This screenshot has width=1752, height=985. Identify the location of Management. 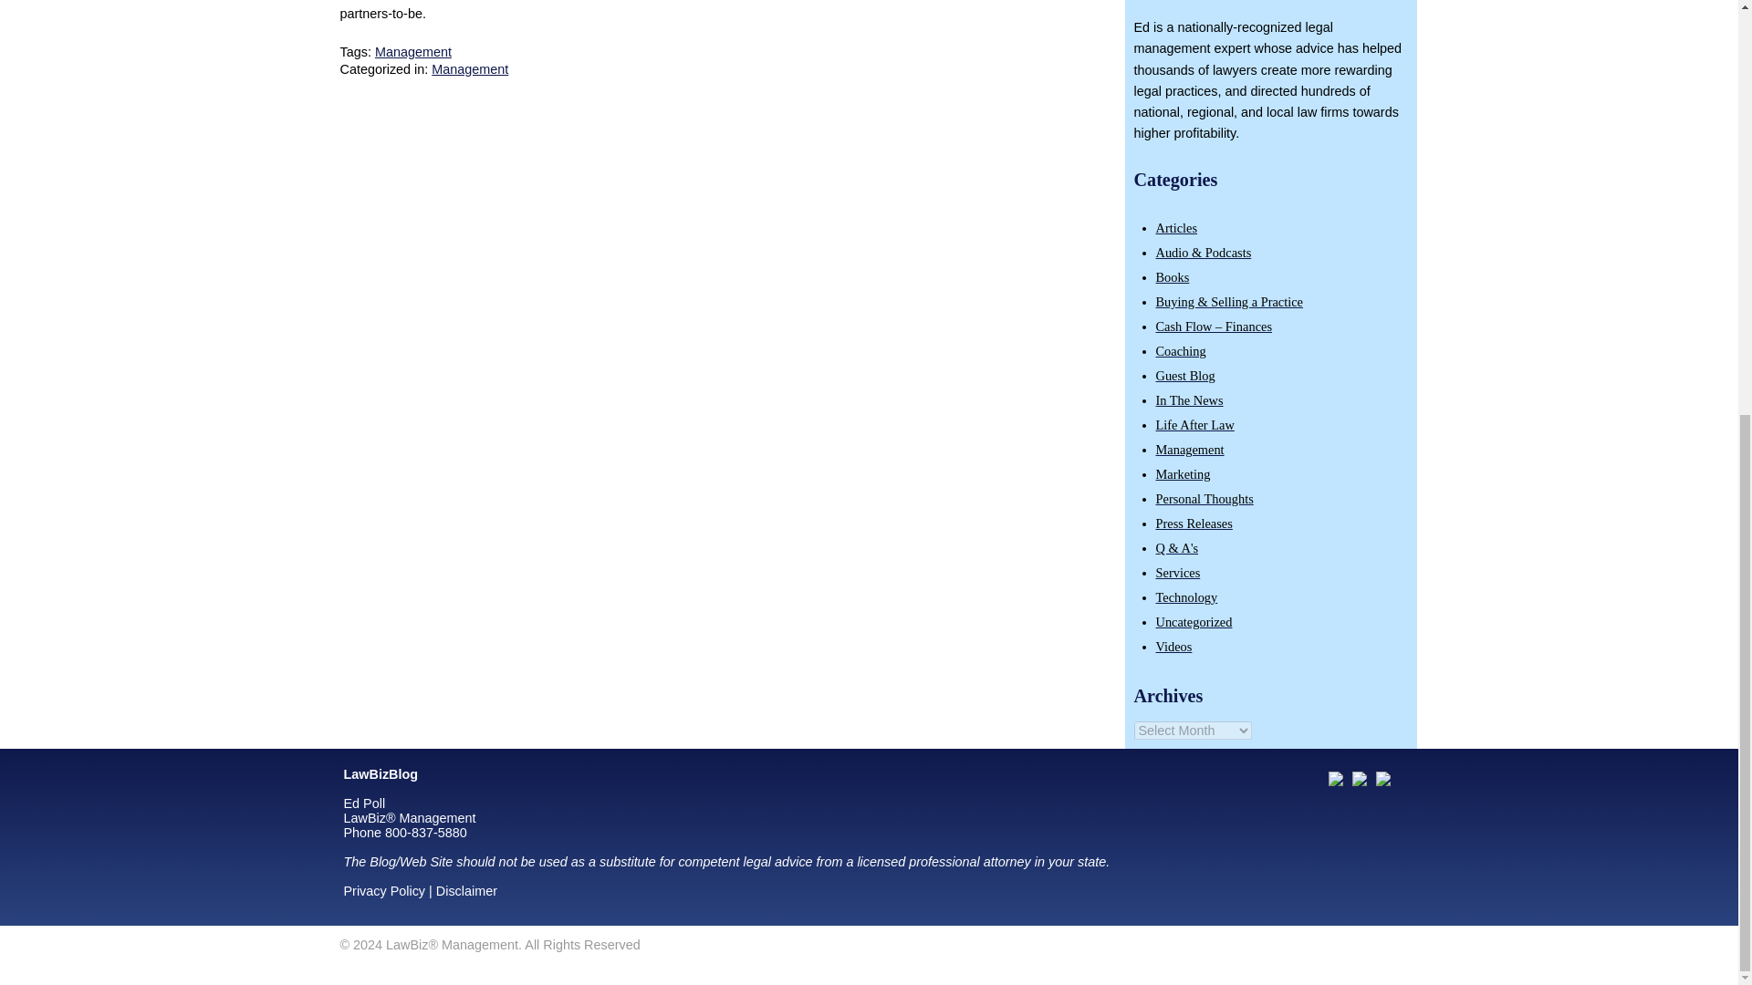
(469, 69).